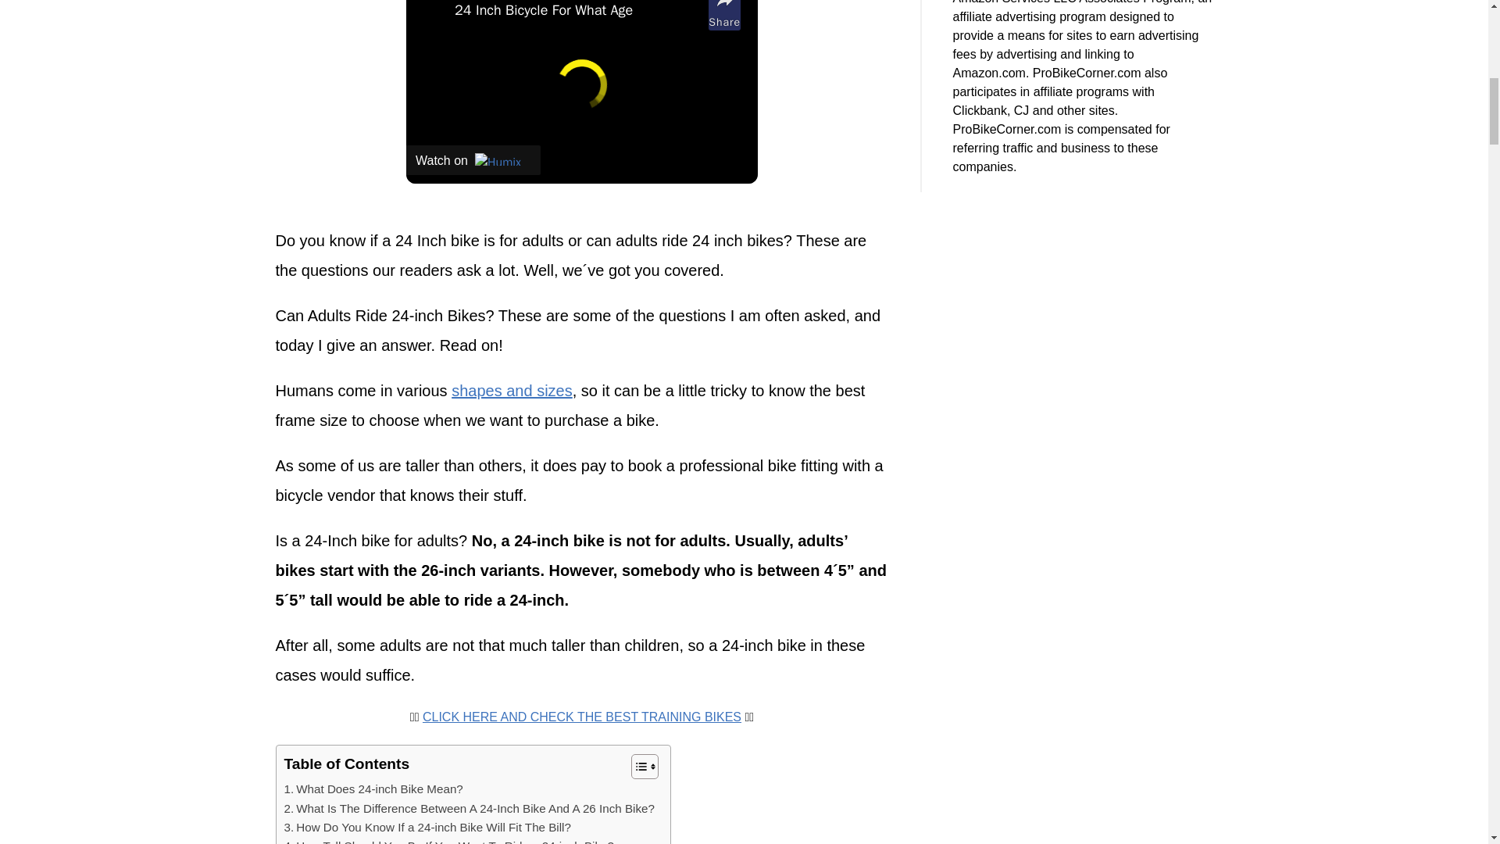 This screenshot has height=844, width=1500. What do you see at coordinates (724, 15) in the screenshot?
I see `share` at bounding box center [724, 15].